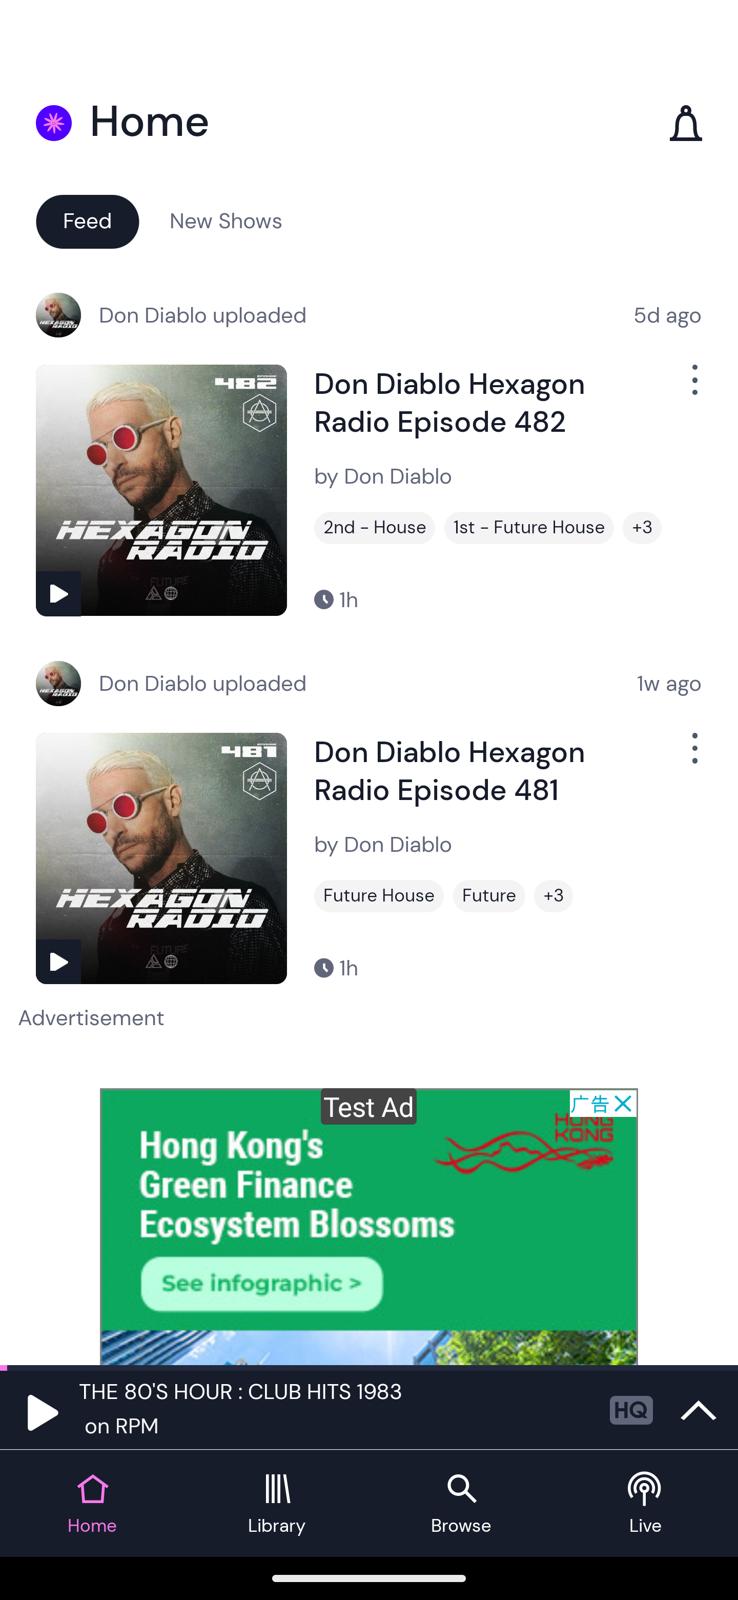 The image size is (738, 1600). Describe the element at coordinates (277, 1504) in the screenshot. I see `Library tab Library` at that location.